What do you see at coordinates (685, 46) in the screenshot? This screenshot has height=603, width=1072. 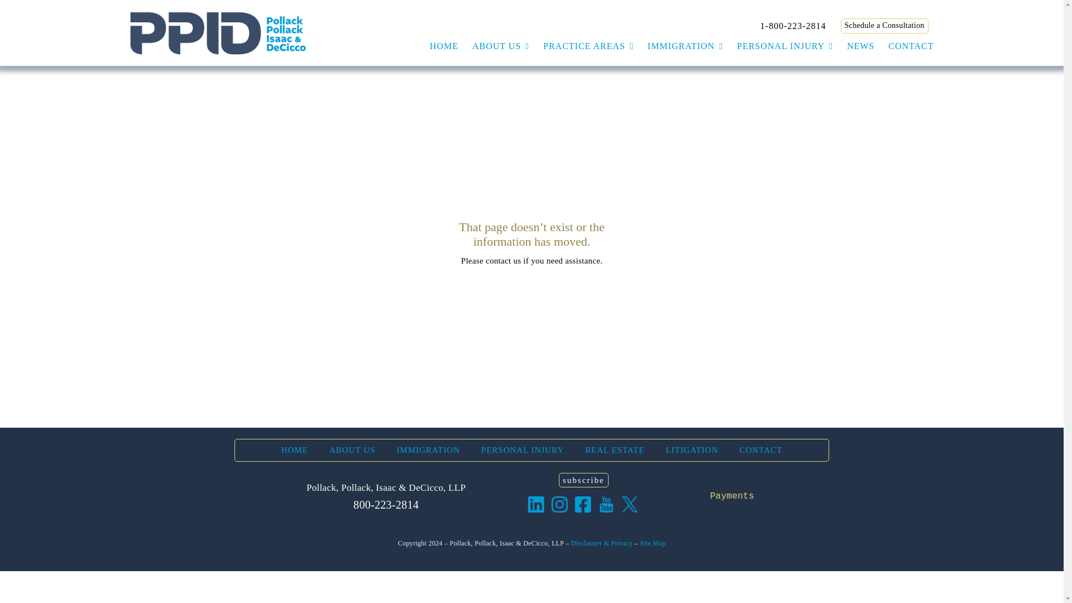 I see `NYC Immigration Lawyer` at bounding box center [685, 46].